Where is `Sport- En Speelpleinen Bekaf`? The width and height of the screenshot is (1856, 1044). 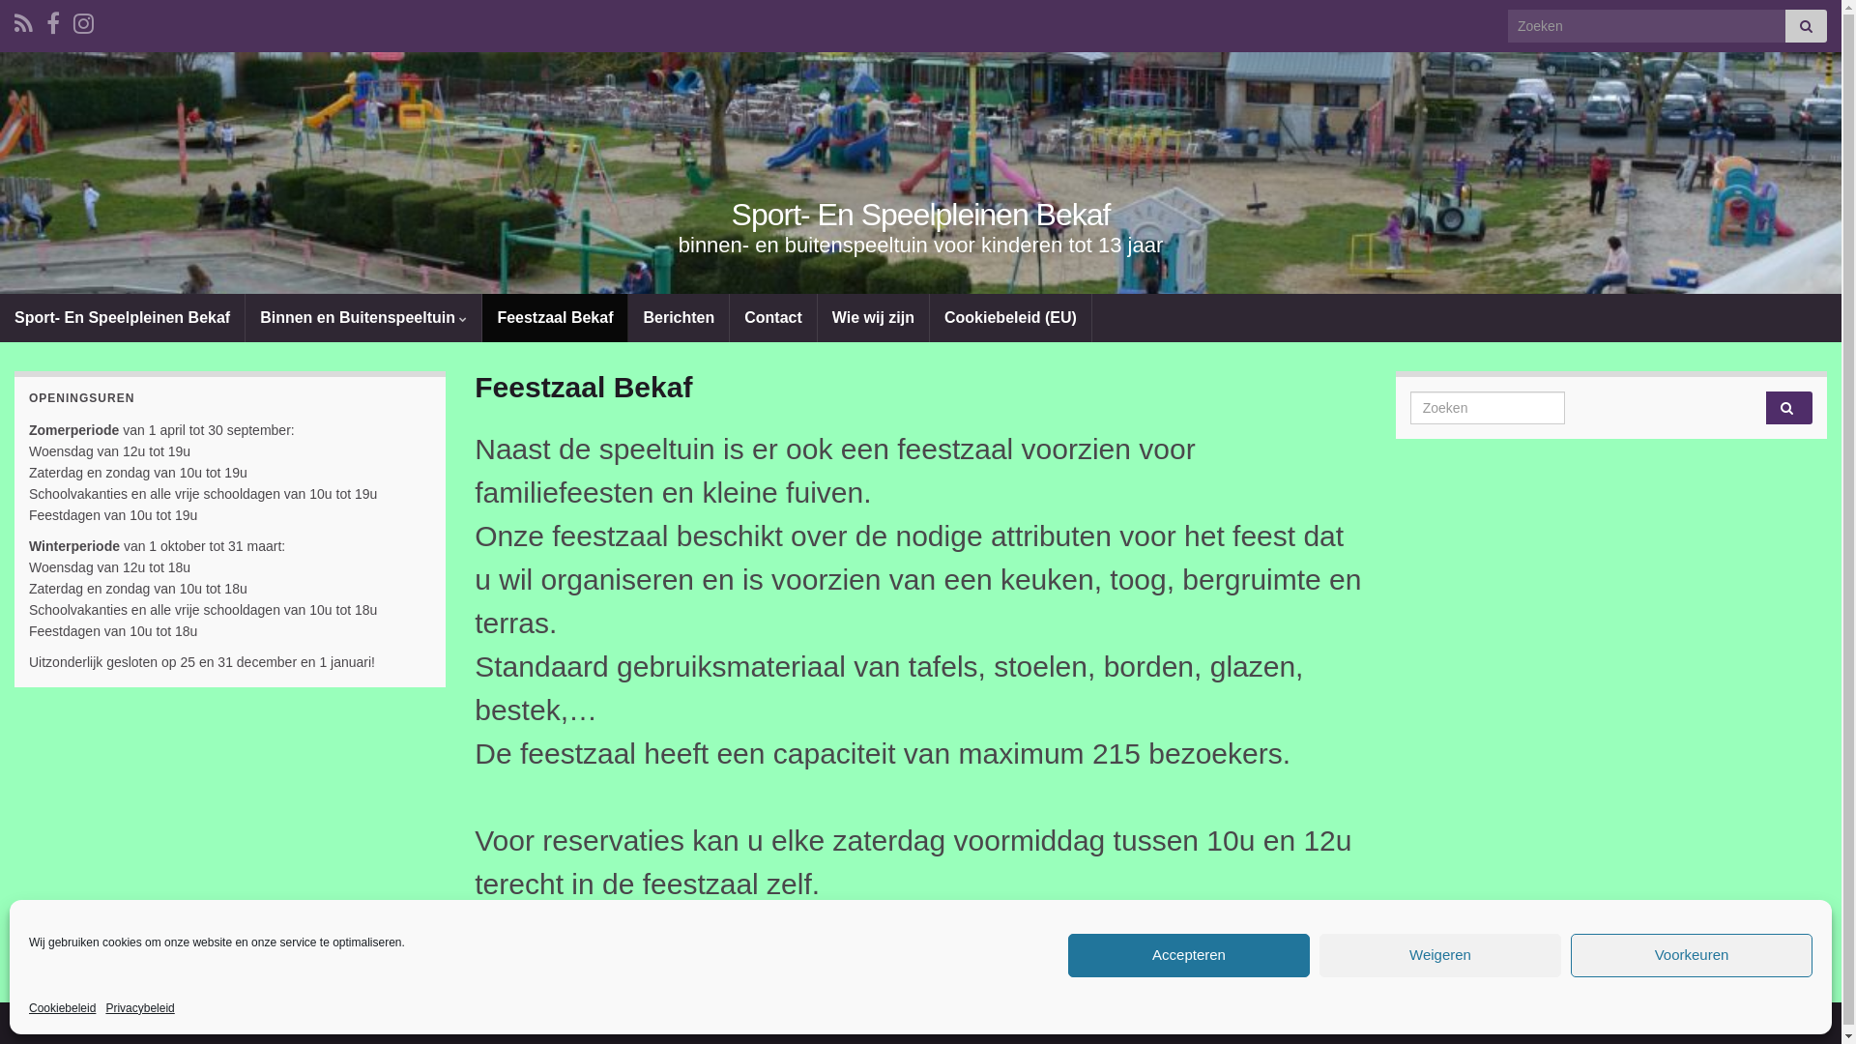
Sport- En Speelpleinen Bekaf is located at coordinates (122, 318).